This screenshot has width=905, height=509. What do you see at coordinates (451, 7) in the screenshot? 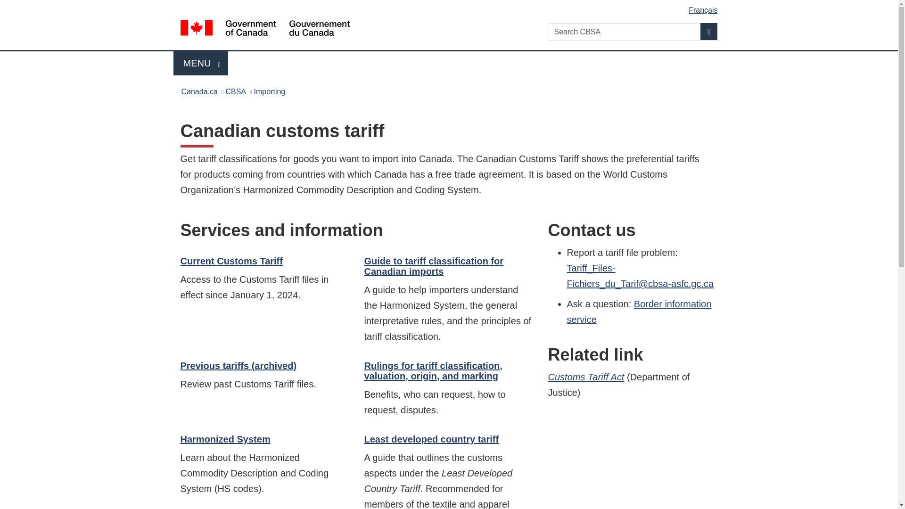
I see `Harmonized System` at bounding box center [451, 7].